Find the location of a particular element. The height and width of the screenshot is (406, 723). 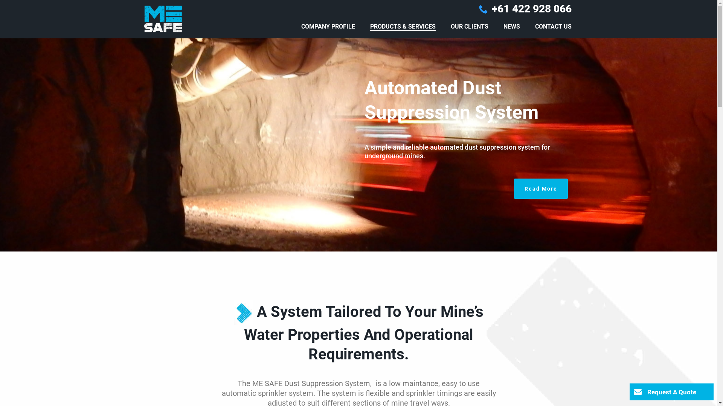

COMPANY PROFILE is located at coordinates (328, 27).